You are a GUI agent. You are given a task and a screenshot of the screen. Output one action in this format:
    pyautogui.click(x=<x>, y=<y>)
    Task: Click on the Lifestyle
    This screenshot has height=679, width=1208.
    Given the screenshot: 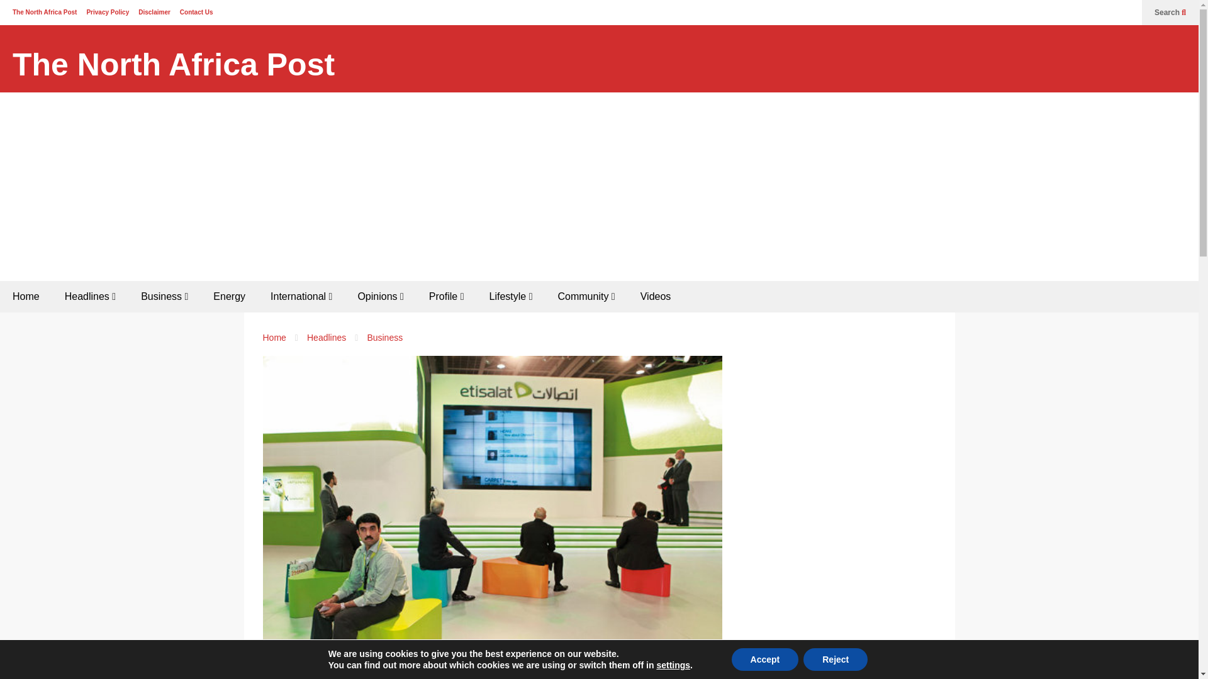 What is the action you would take?
    pyautogui.click(x=511, y=297)
    